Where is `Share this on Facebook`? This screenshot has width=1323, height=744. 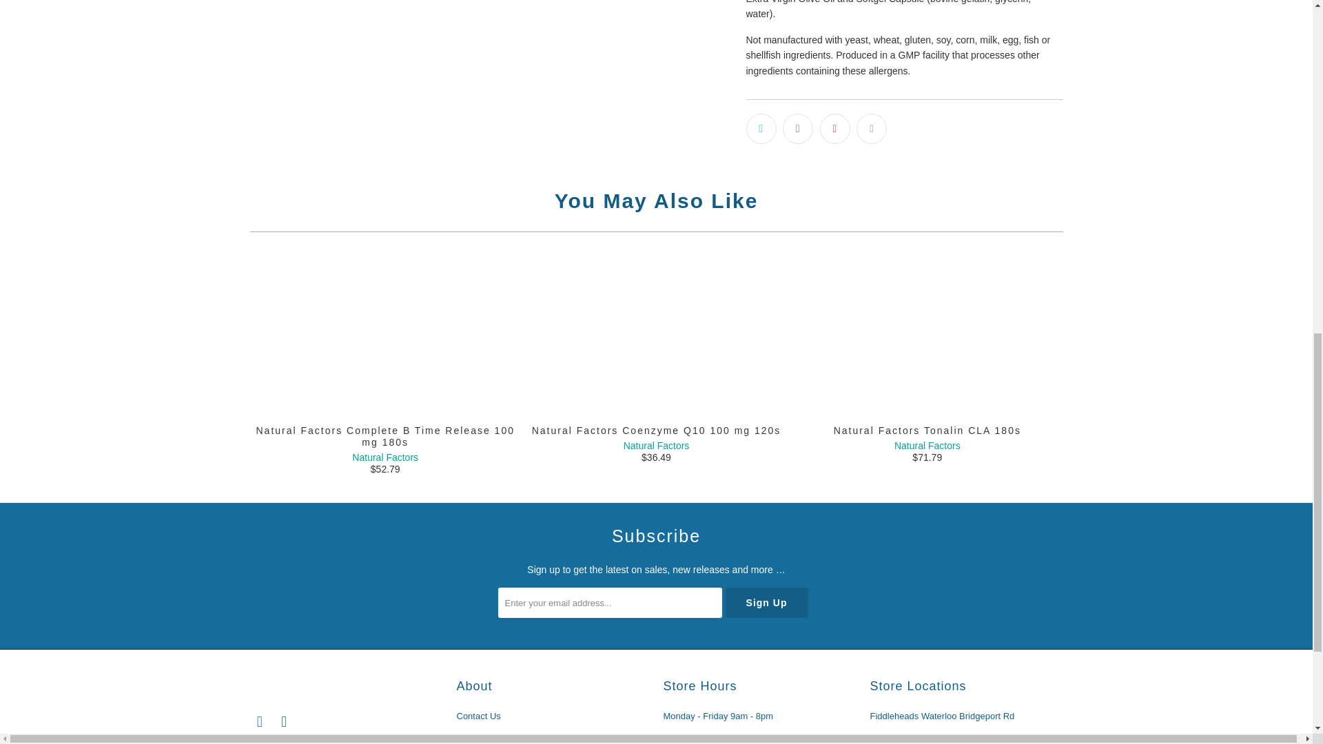
Share this on Facebook is located at coordinates (798, 129).